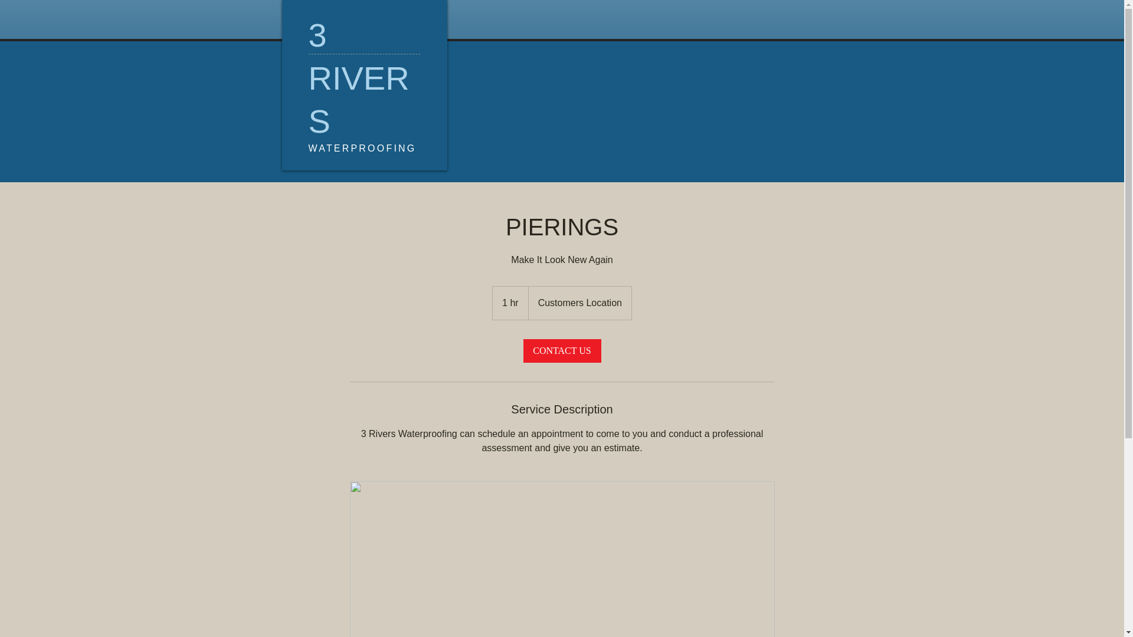 Image resolution: width=1133 pixels, height=637 pixels. I want to click on 3 RIVERS, so click(359, 78).